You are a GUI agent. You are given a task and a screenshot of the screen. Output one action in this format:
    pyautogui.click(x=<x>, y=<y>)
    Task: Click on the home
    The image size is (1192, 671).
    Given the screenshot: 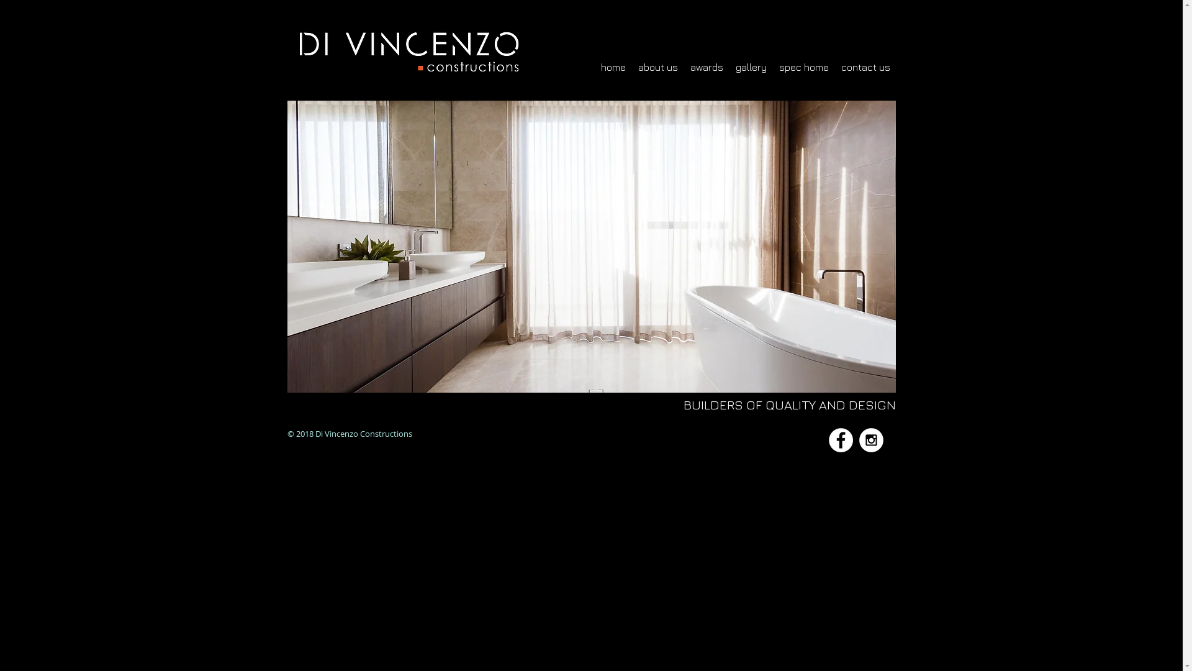 What is the action you would take?
    pyautogui.click(x=613, y=67)
    